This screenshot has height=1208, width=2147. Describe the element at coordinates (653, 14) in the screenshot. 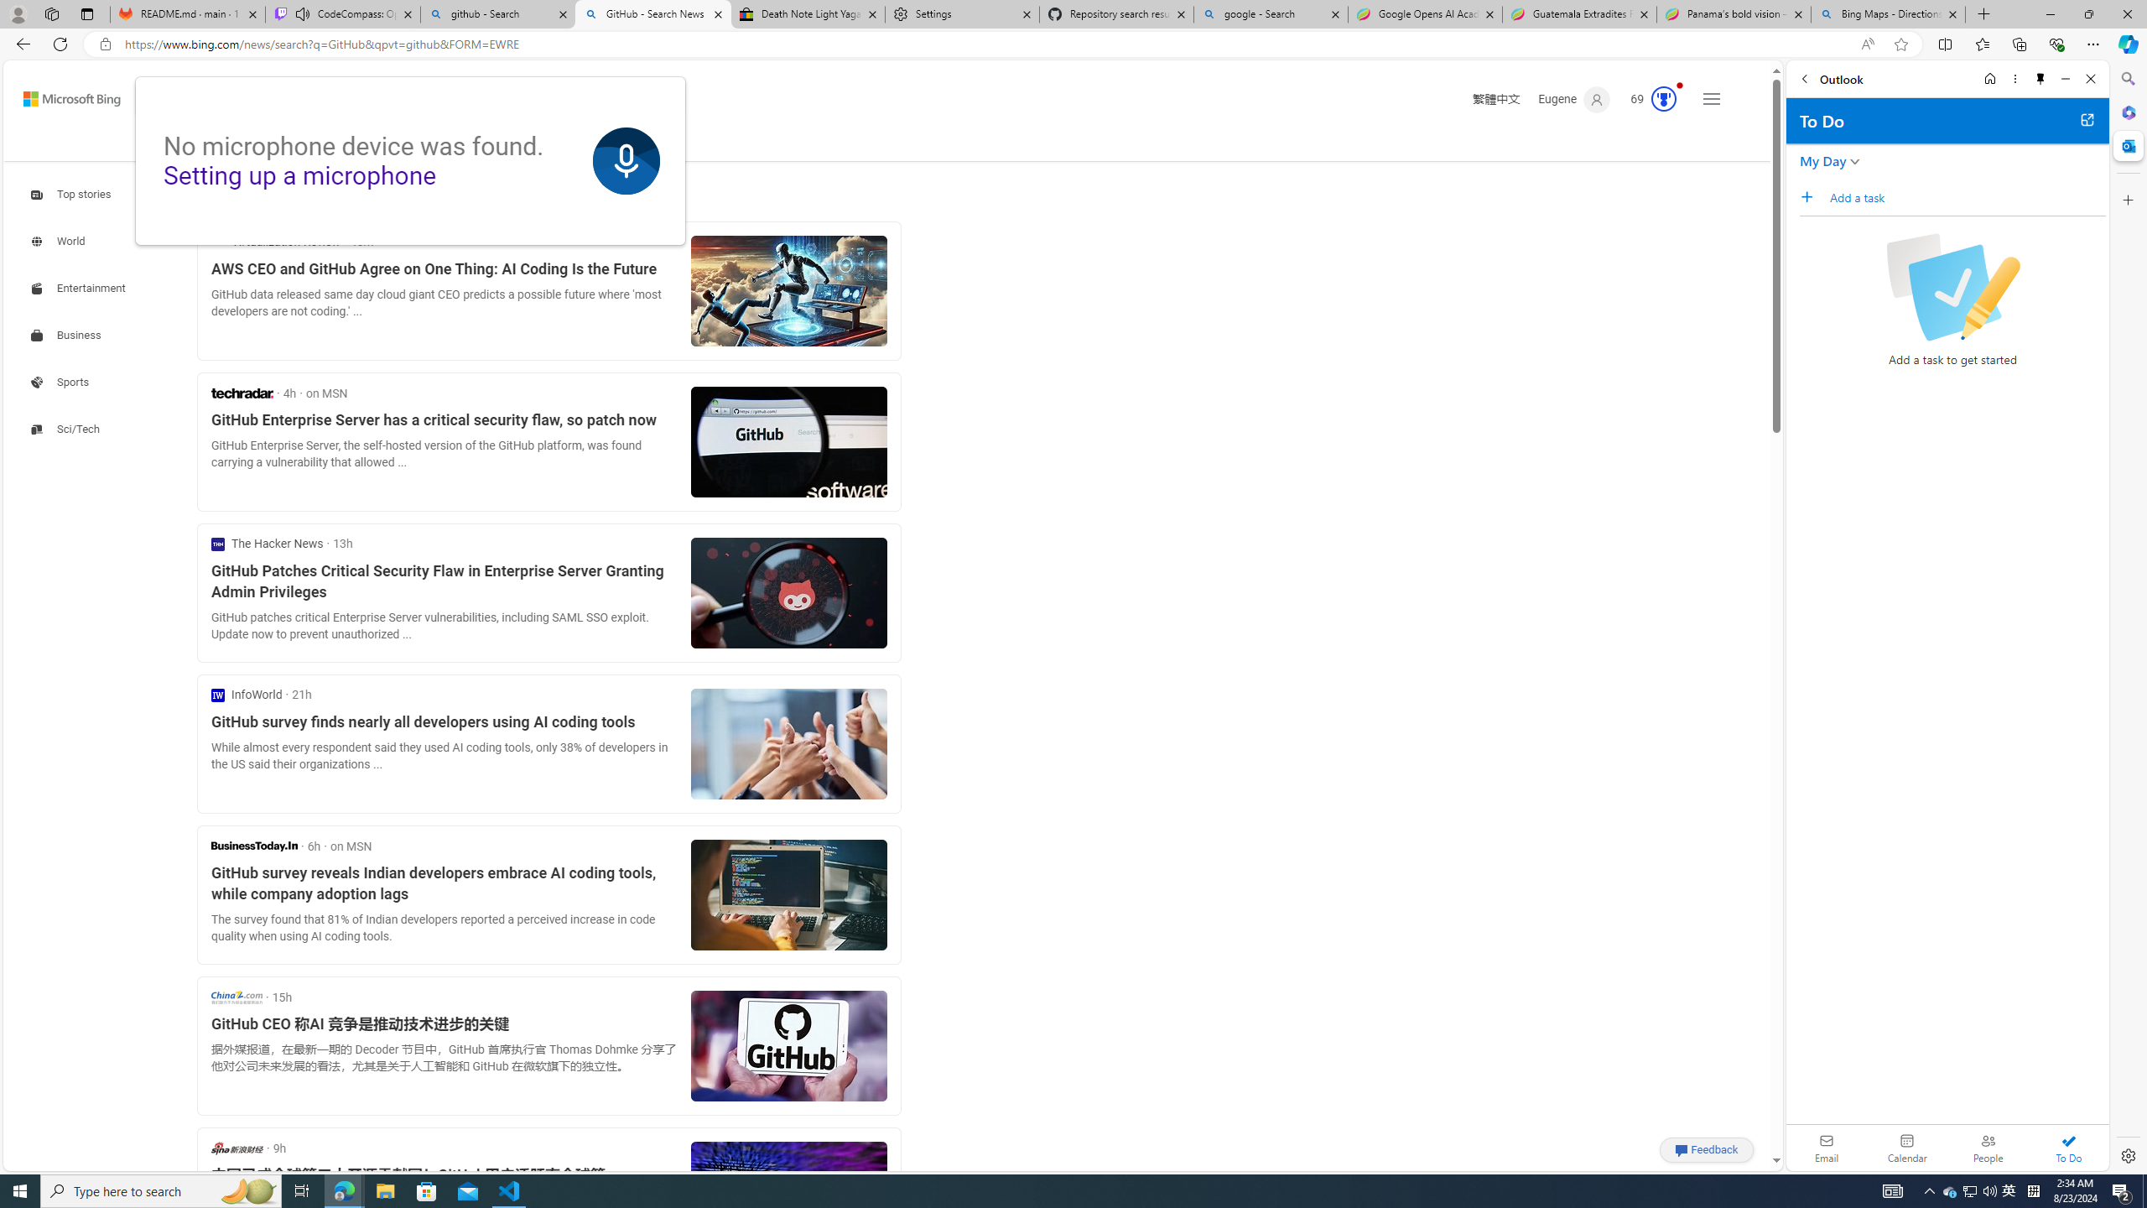

I see `GitHub - Search News` at that location.